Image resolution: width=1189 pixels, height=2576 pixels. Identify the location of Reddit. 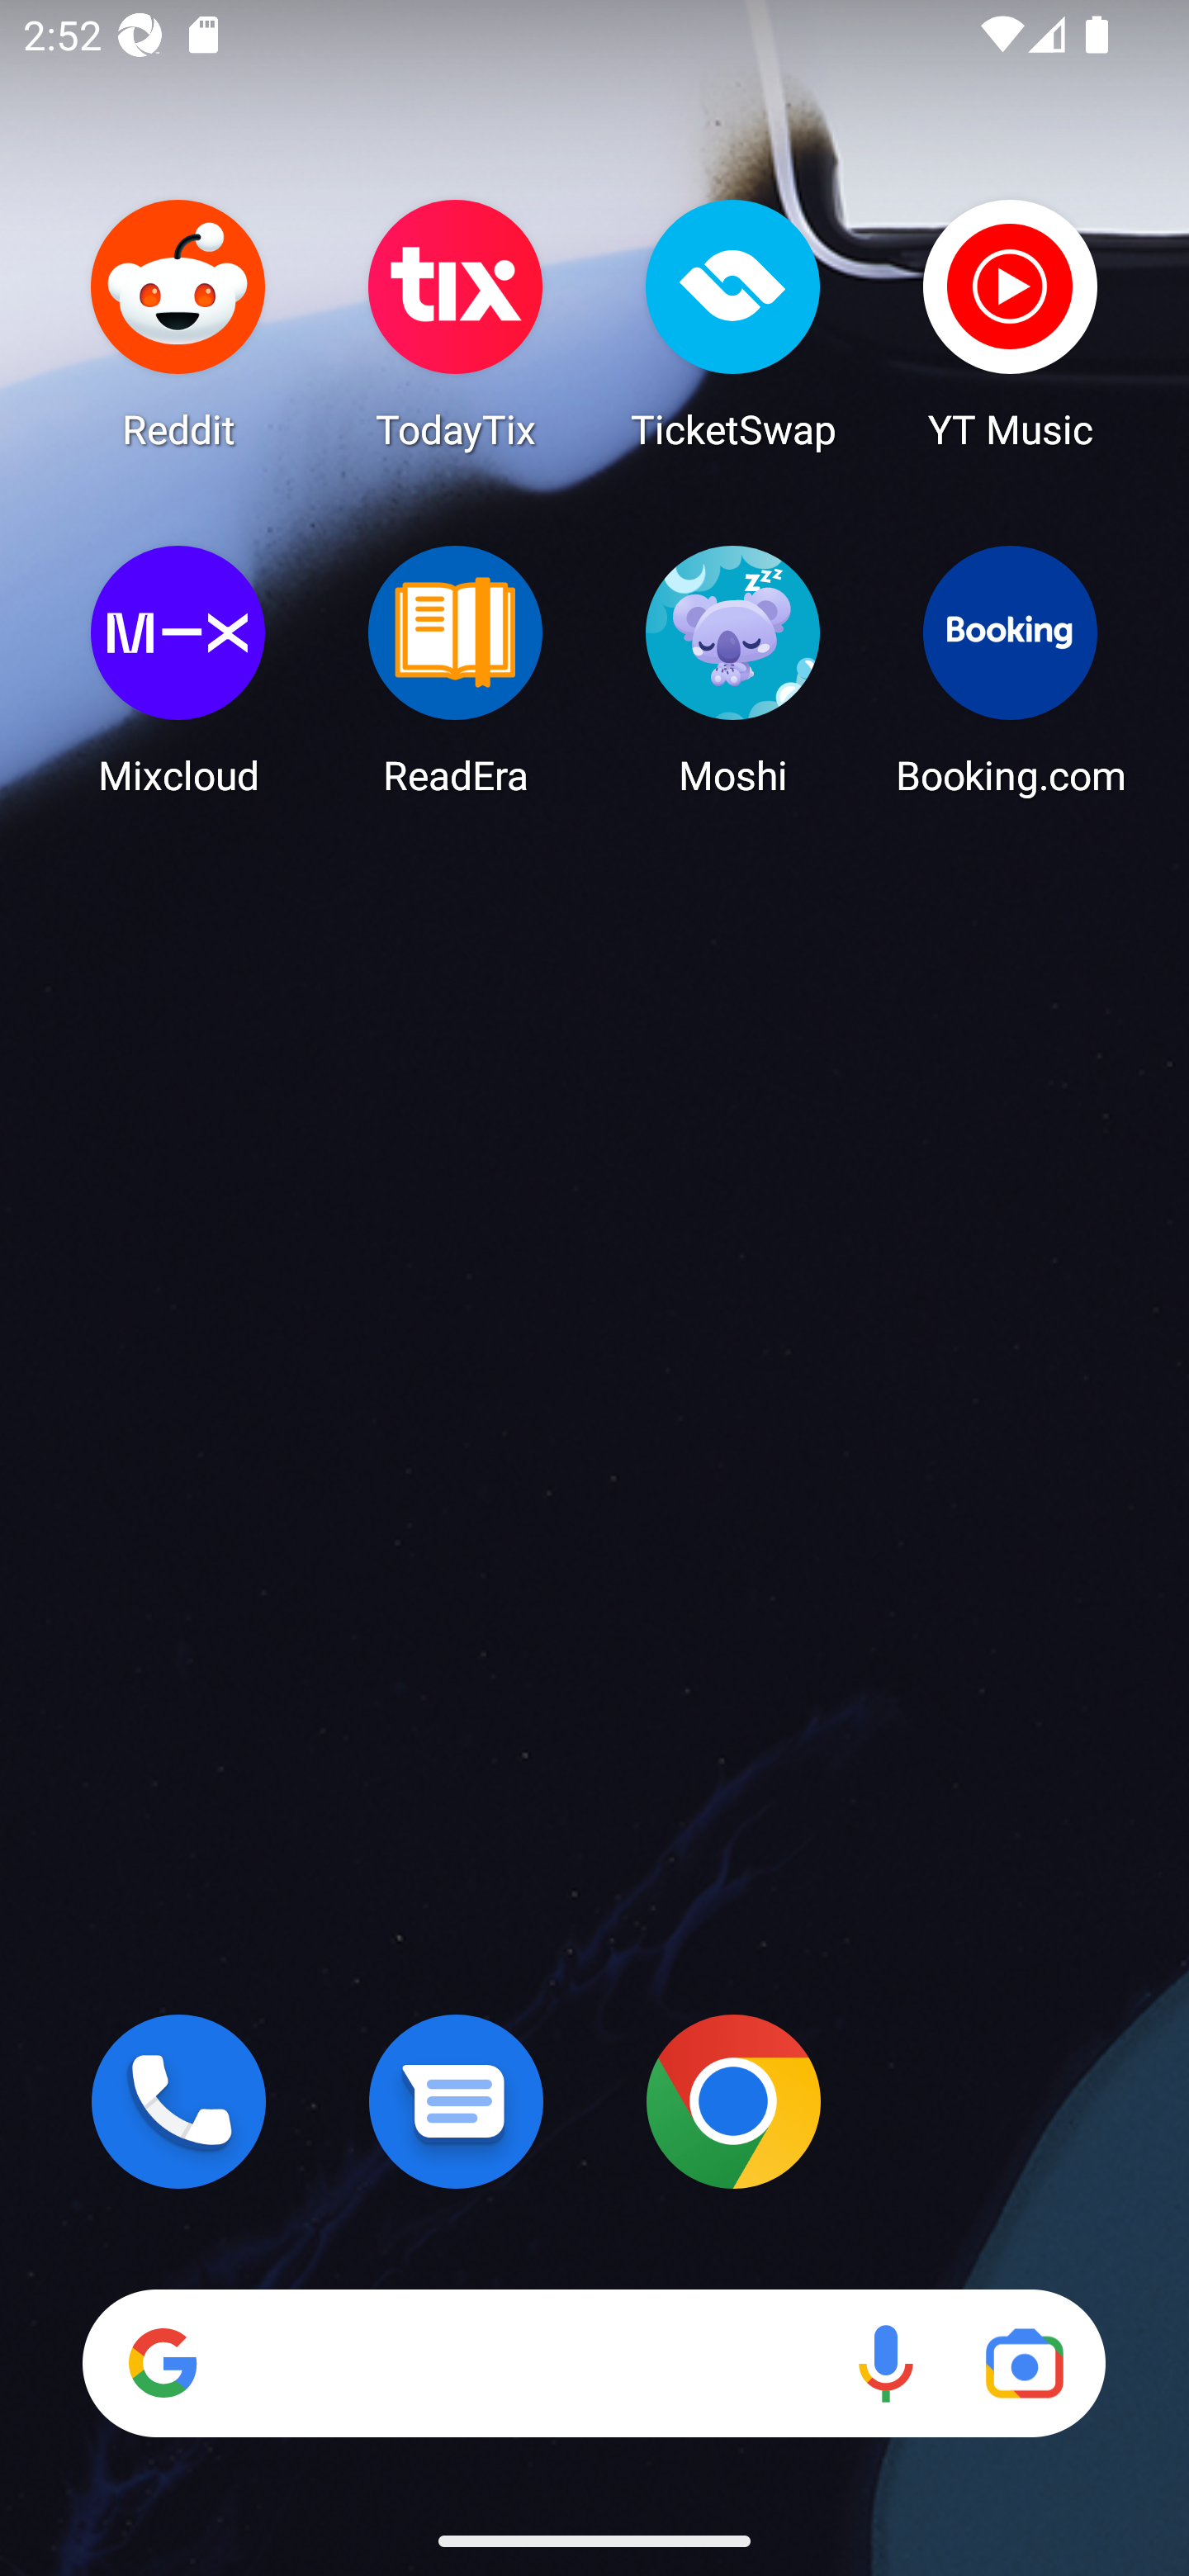
(178, 324).